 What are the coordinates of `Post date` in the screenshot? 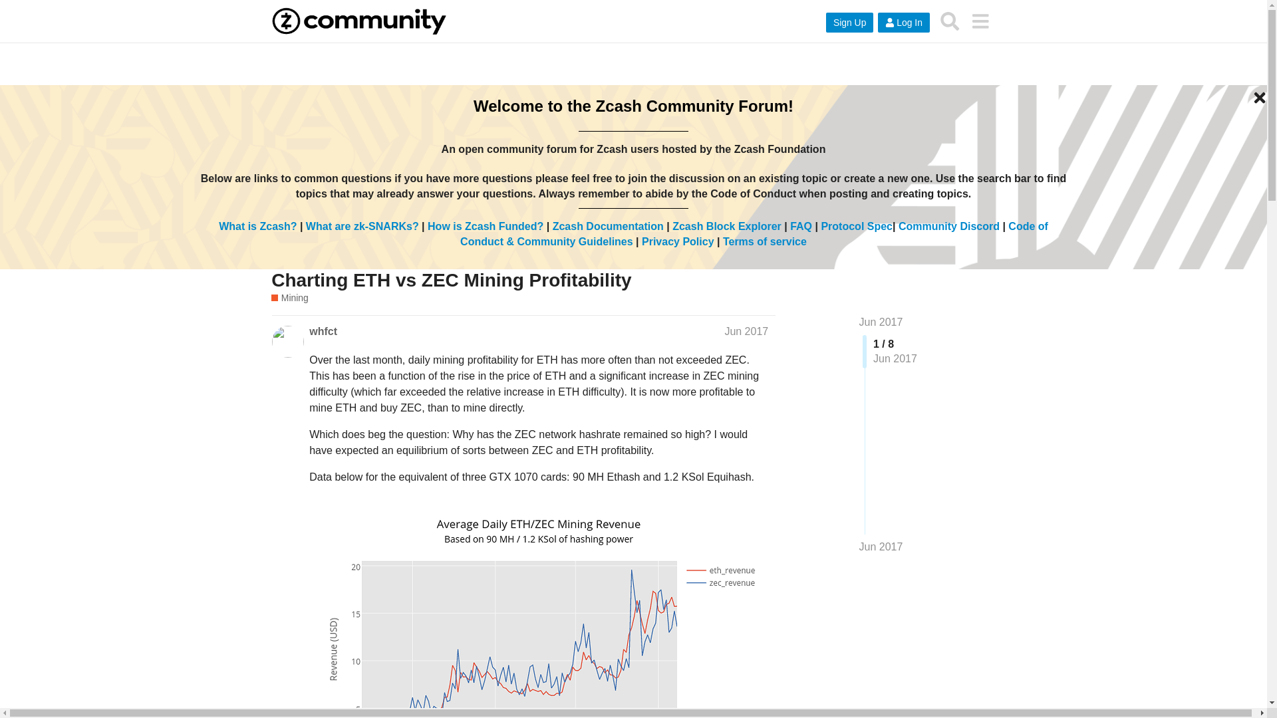 It's located at (746, 331).